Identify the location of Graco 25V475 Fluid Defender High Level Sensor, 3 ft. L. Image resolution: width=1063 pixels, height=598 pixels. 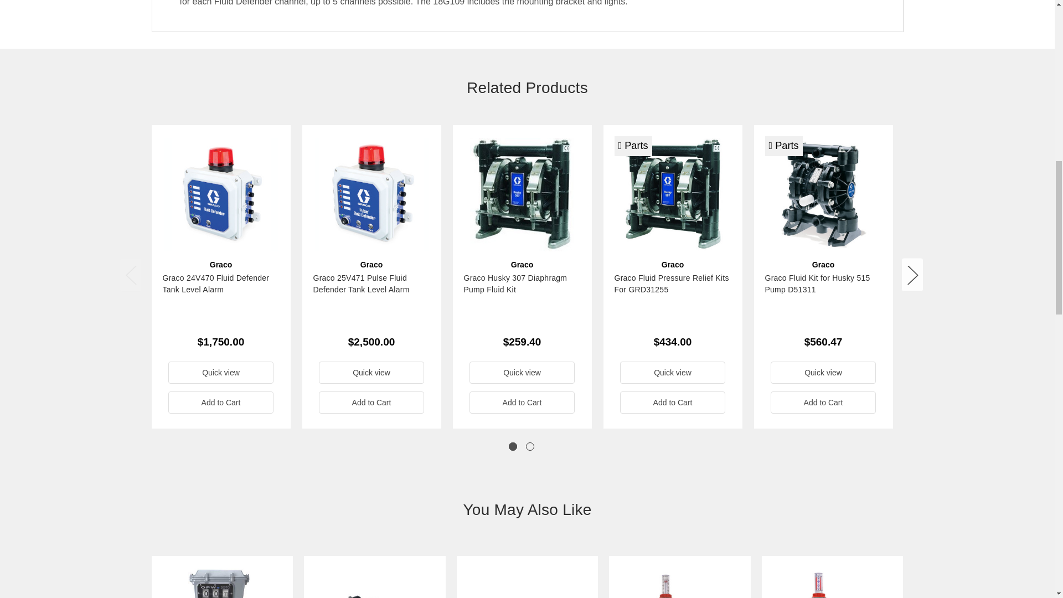
(374, 584).